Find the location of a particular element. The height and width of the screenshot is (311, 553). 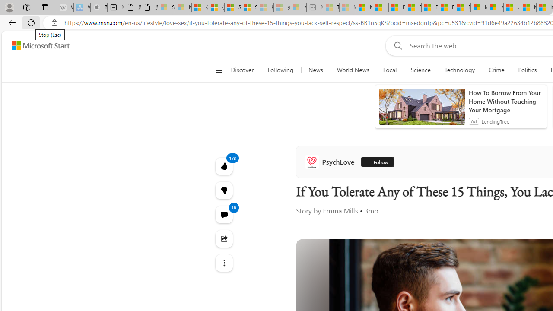

Sign in to your Microsoft account - Sleeping is located at coordinates (166, 8).